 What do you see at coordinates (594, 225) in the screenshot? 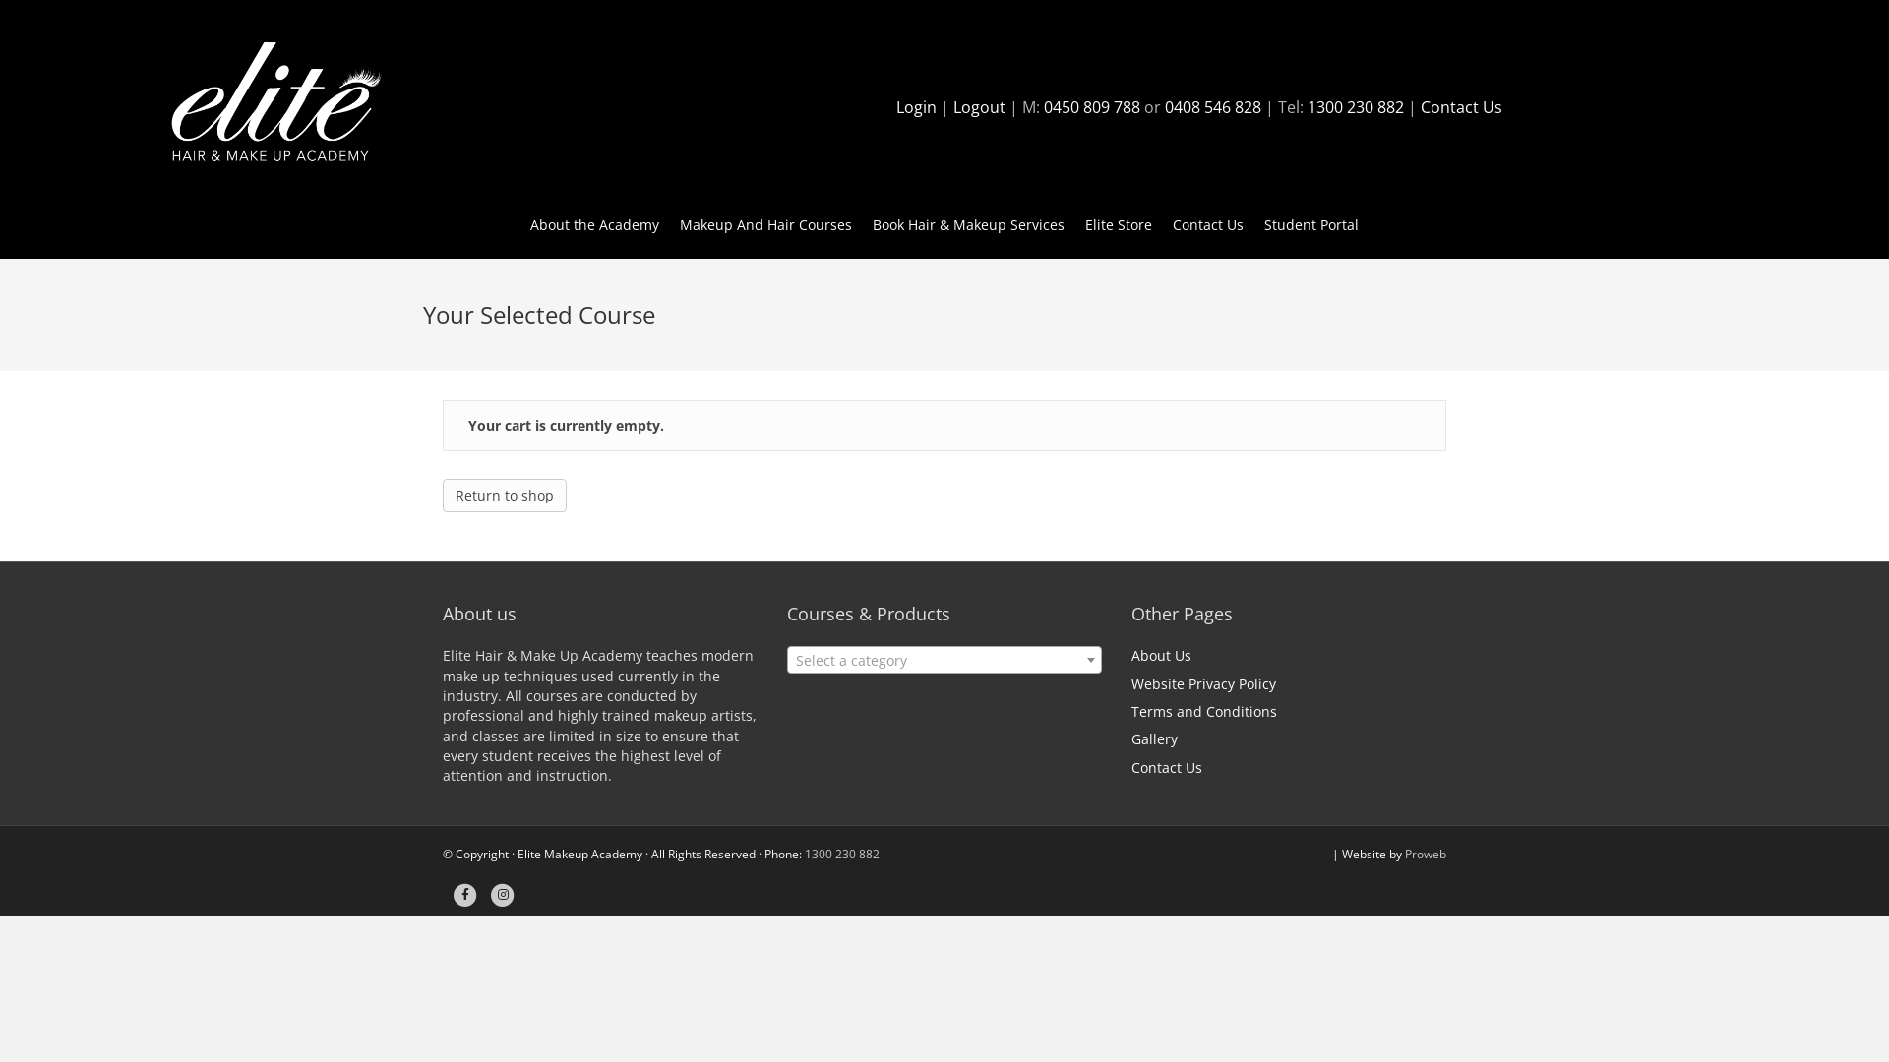
I see `About the Academy` at bounding box center [594, 225].